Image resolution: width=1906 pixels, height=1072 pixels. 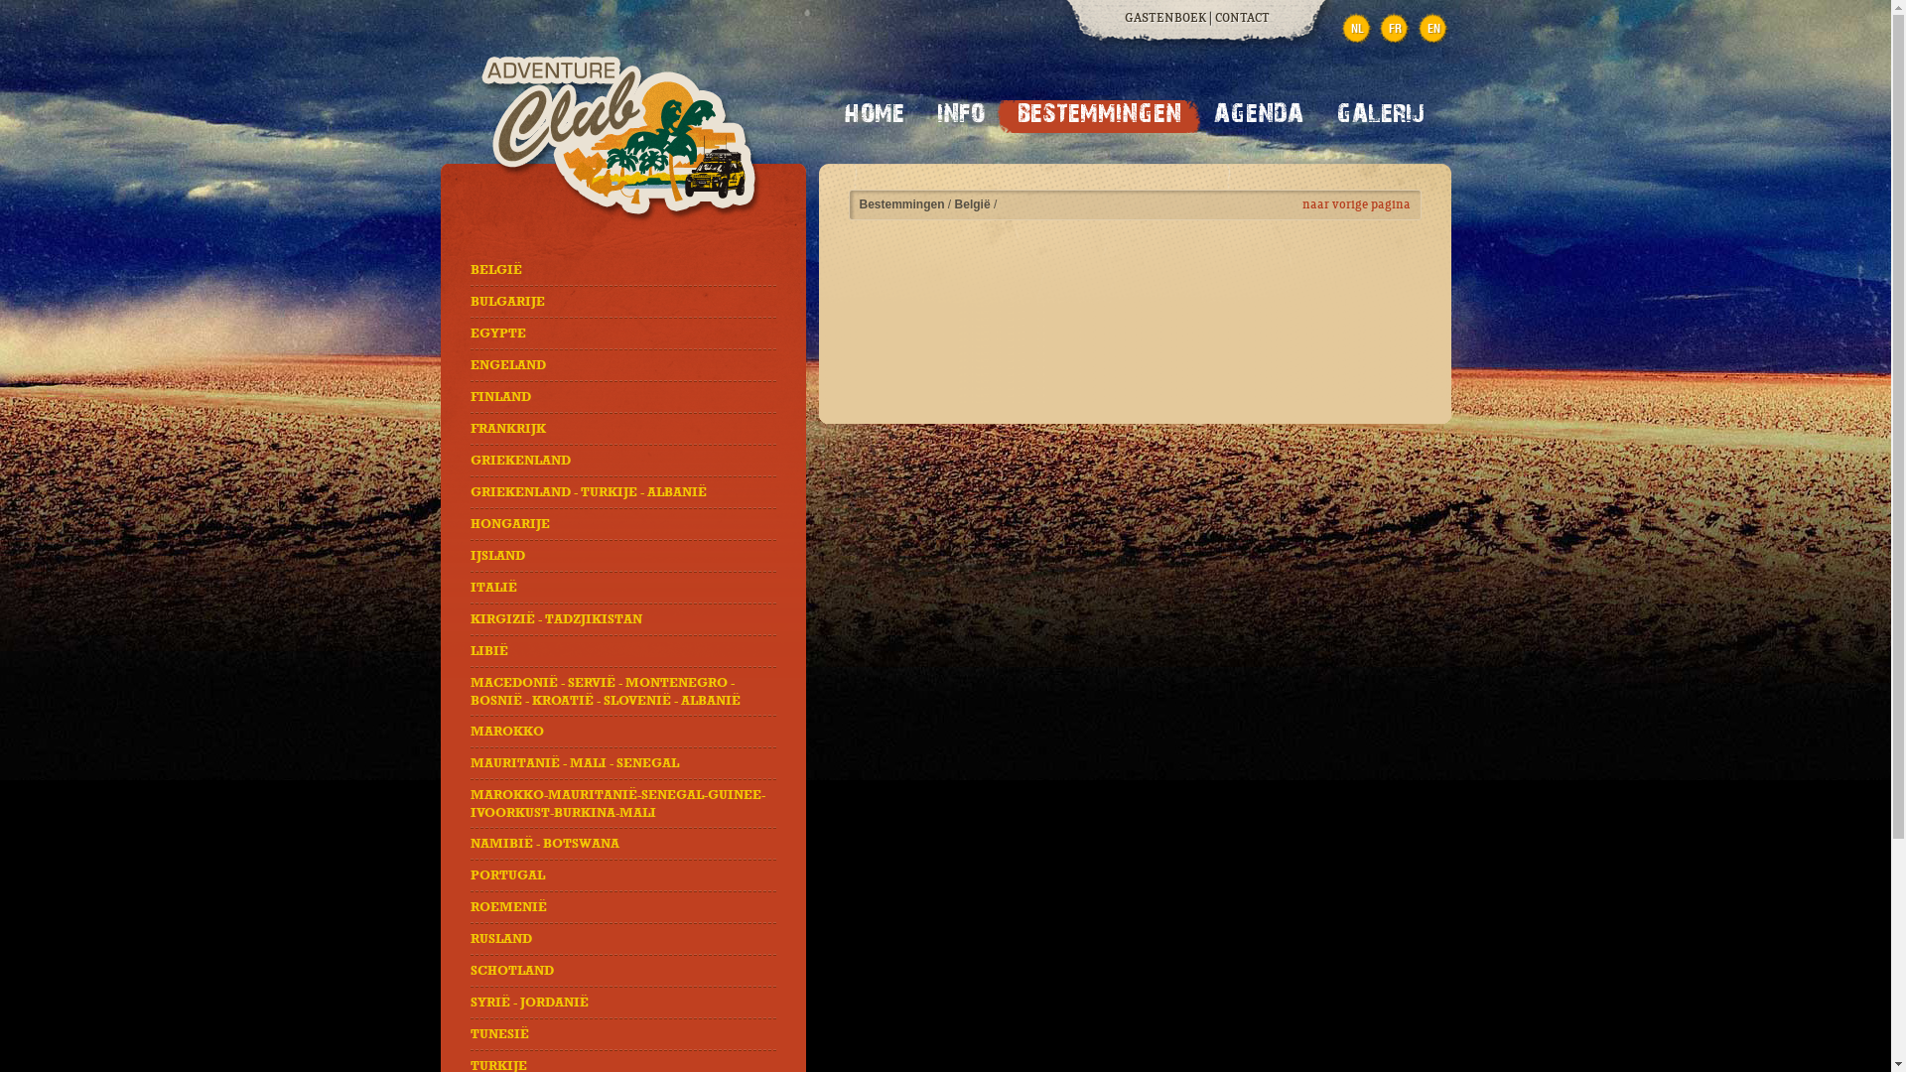 I want to click on BESTEMMINGEN, so click(x=1098, y=117).